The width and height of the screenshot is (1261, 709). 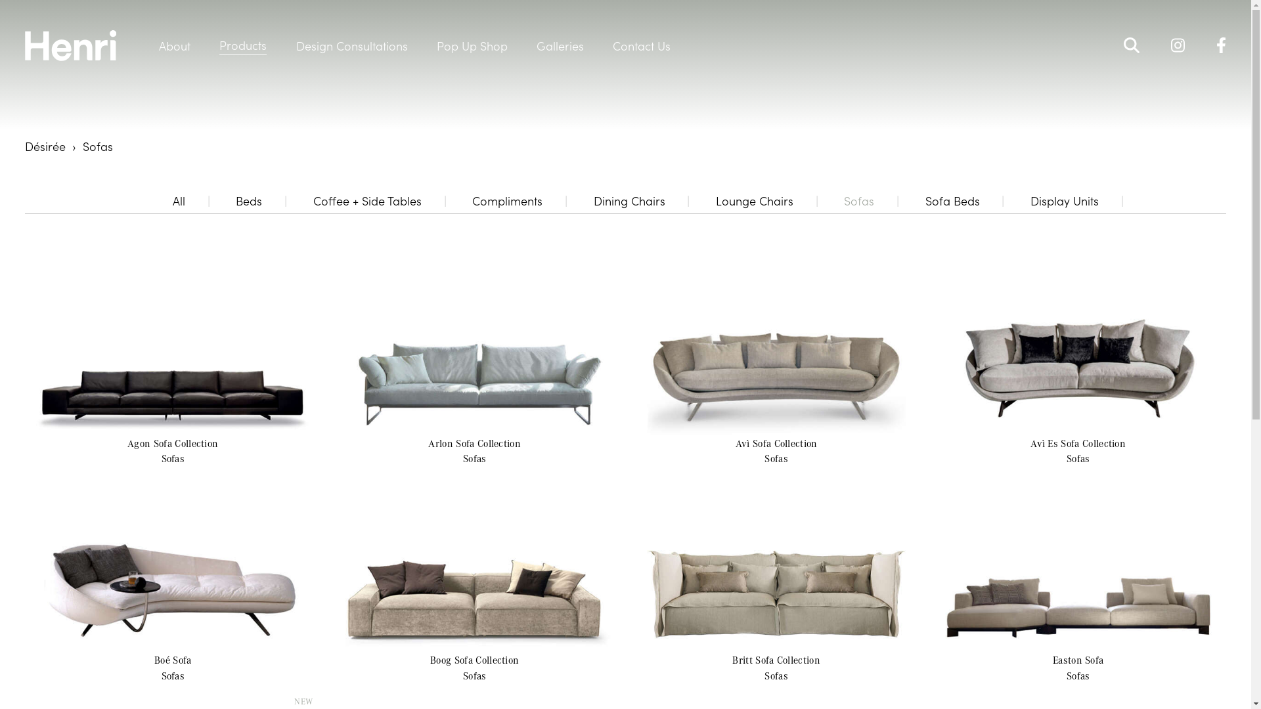 I want to click on Britt Sofa Collection, so click(x=776, y=660).